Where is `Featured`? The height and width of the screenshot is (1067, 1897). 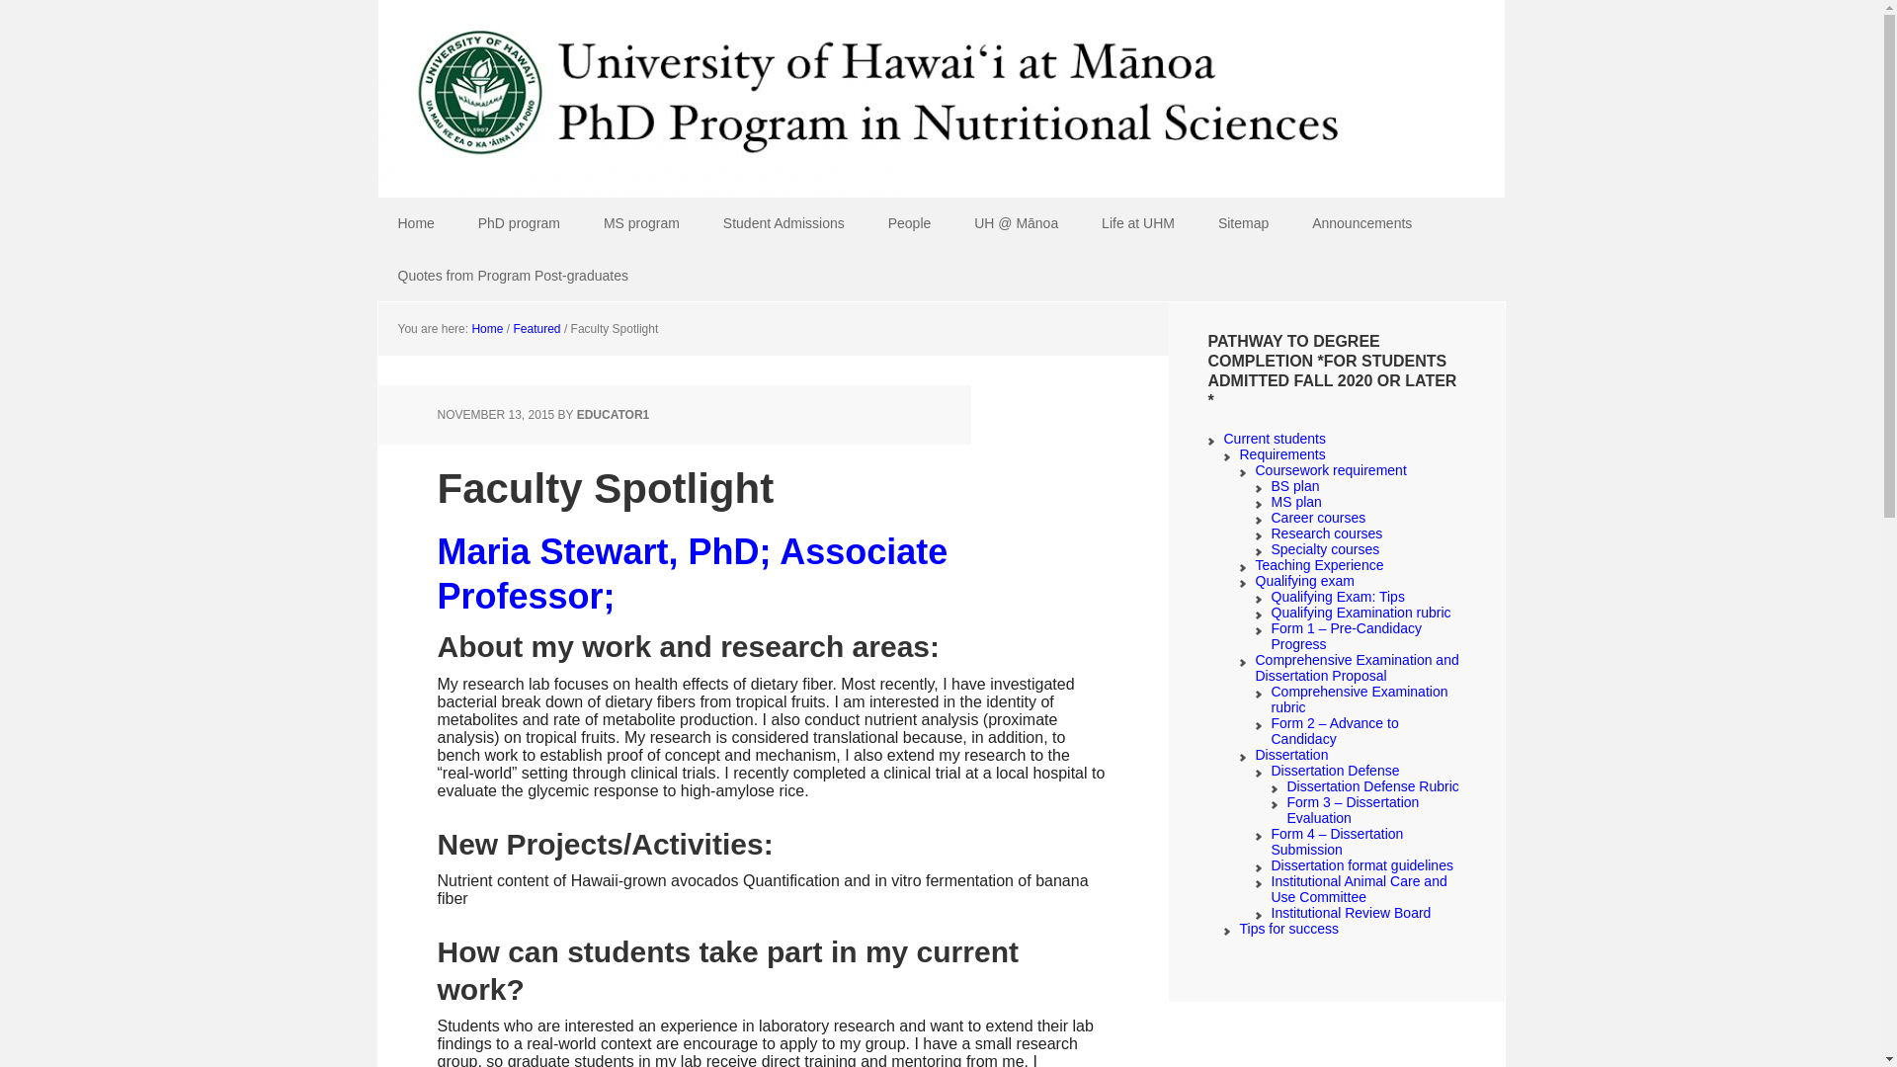
Featured is located at coordinates (537, 329).